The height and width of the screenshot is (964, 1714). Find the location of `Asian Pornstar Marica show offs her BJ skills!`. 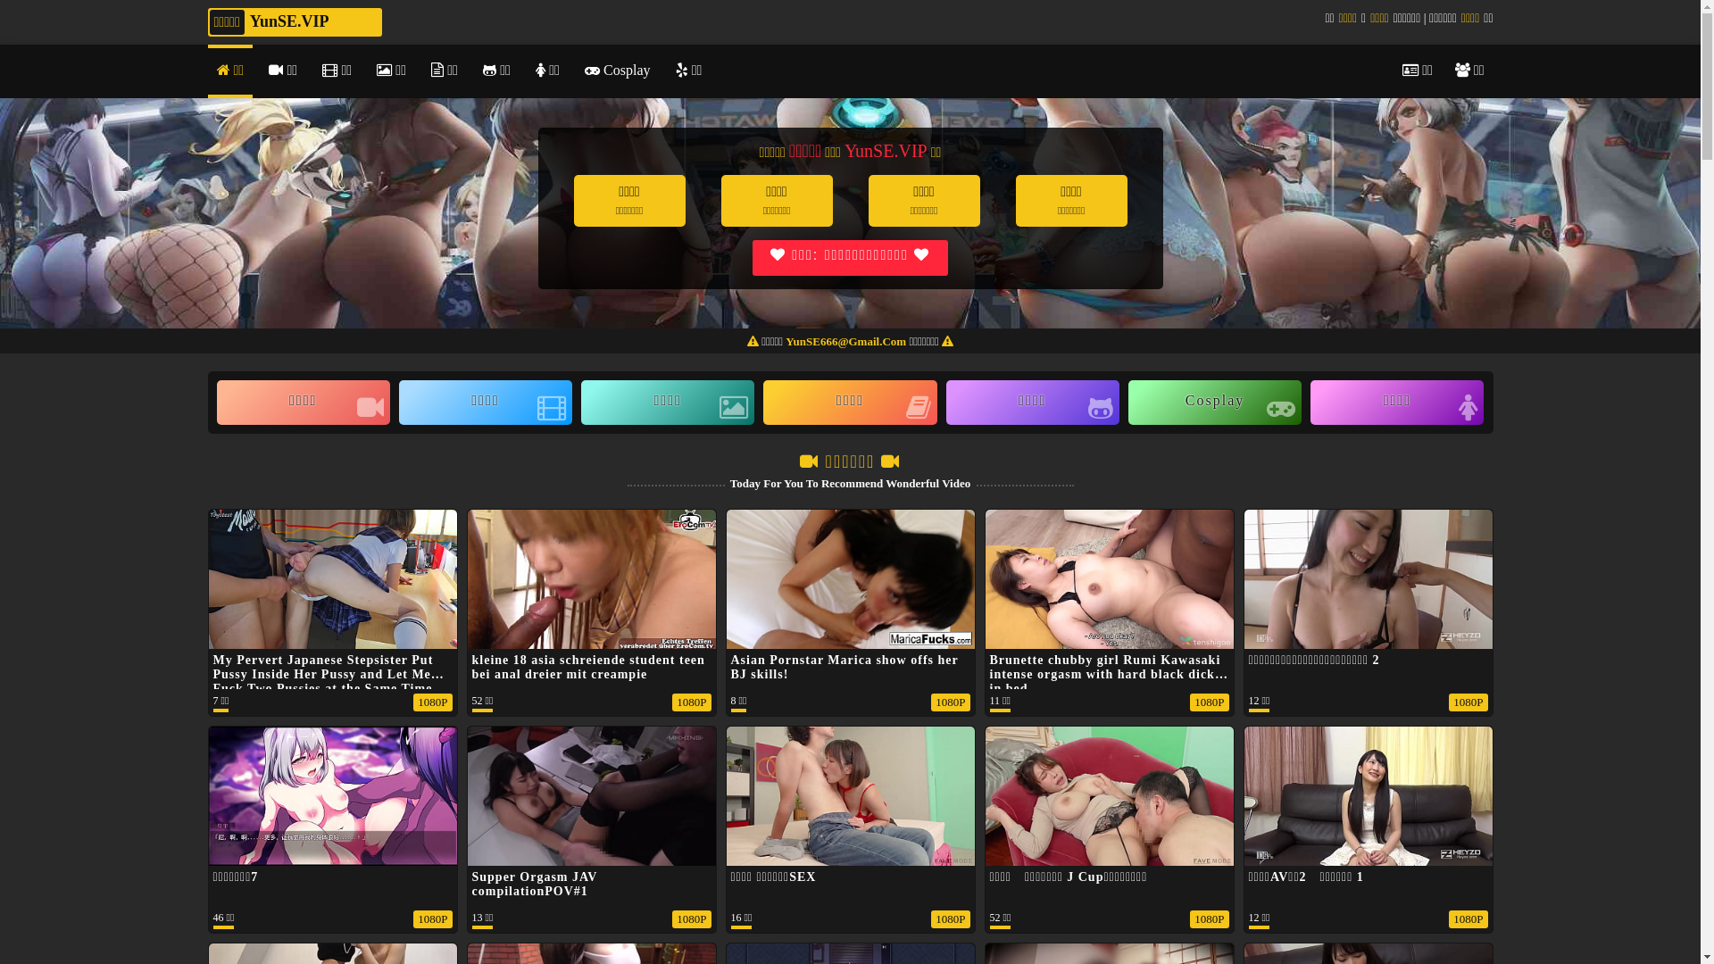

Asian Pornstar Marica show offs her BJ skills! is located at coordinates (851, 646).